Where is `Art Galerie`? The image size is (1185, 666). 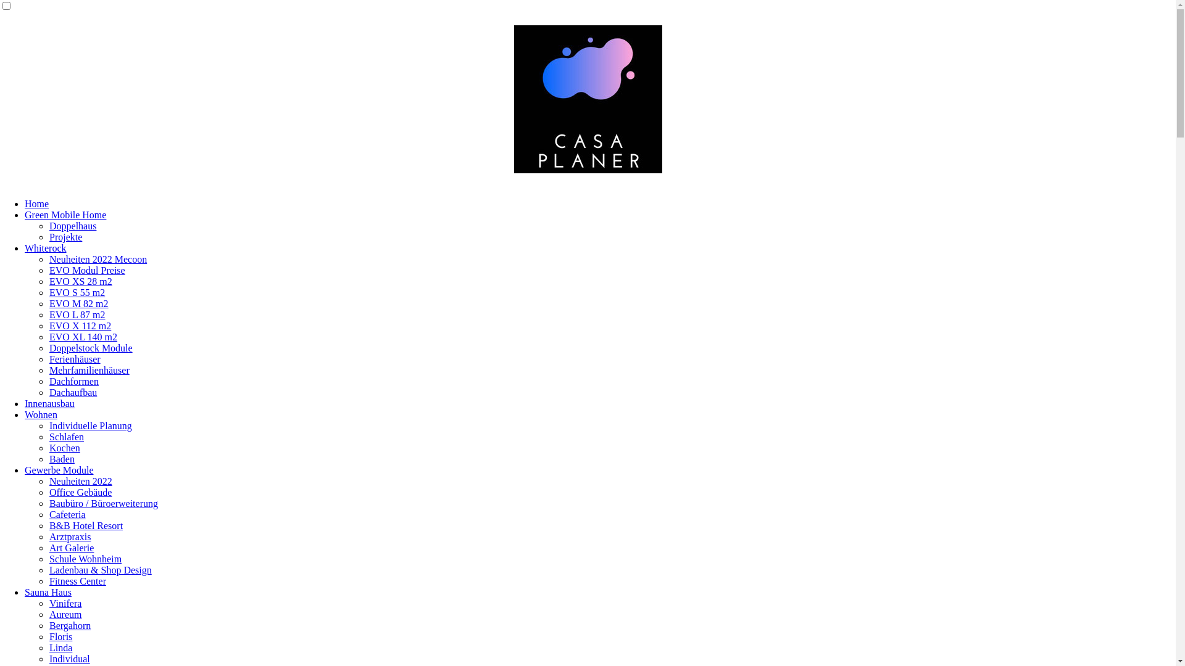
Art Galerie is located at coordinates (72, 548).